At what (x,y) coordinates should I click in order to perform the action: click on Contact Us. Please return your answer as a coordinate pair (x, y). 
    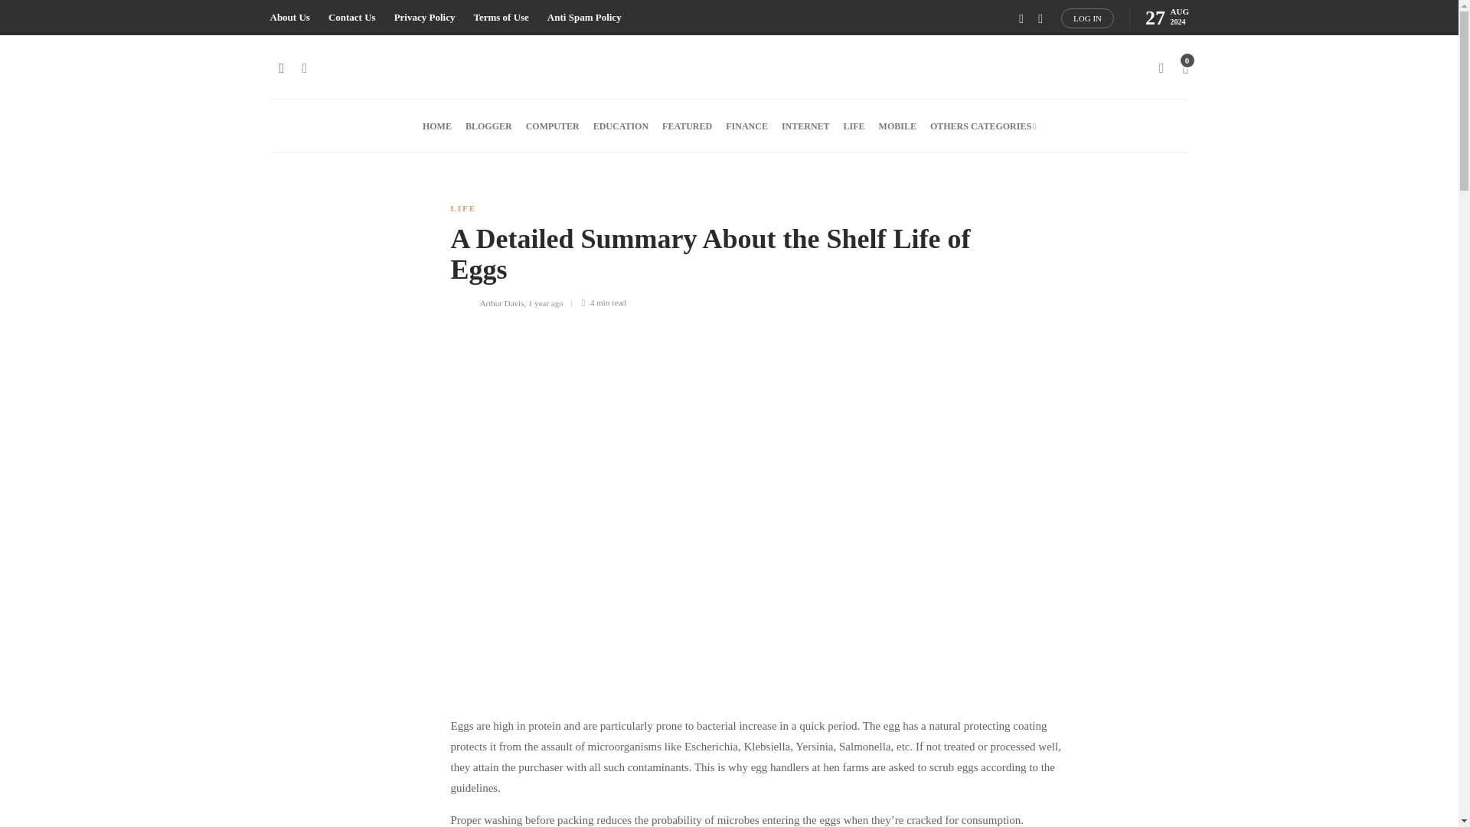
    Looking at the image, I should click on (352, 18).